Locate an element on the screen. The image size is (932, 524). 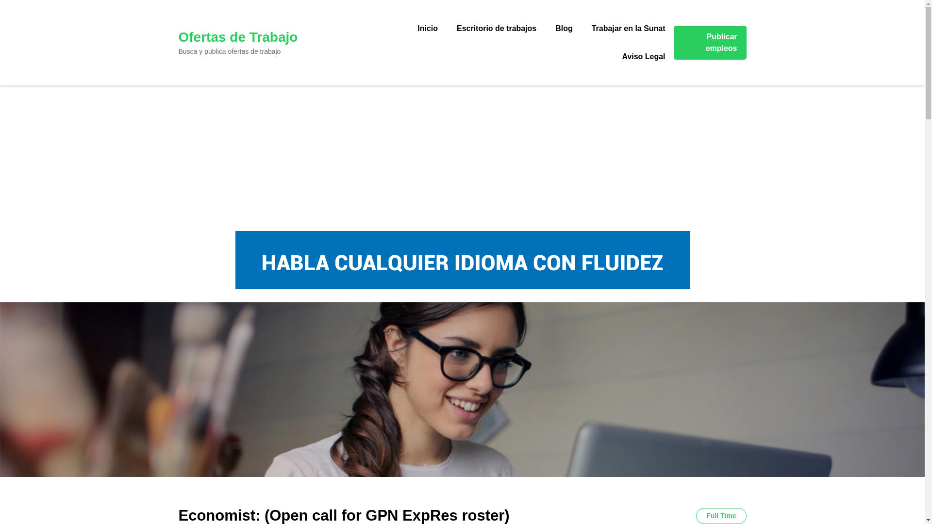
Aviso Legal is located at coordinates (643, 56).